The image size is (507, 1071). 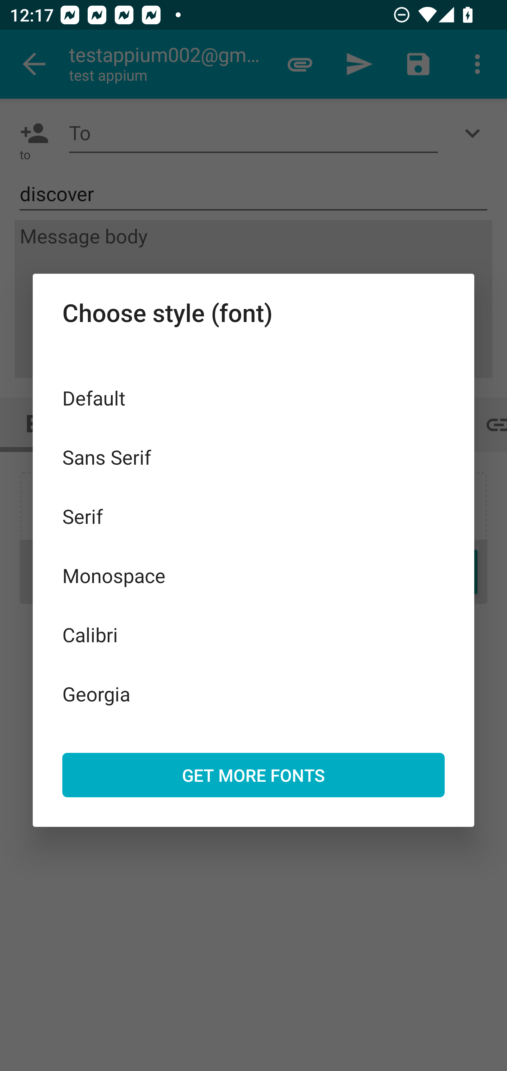 I want to click on Sans Serif, so click(x=254, y=457).